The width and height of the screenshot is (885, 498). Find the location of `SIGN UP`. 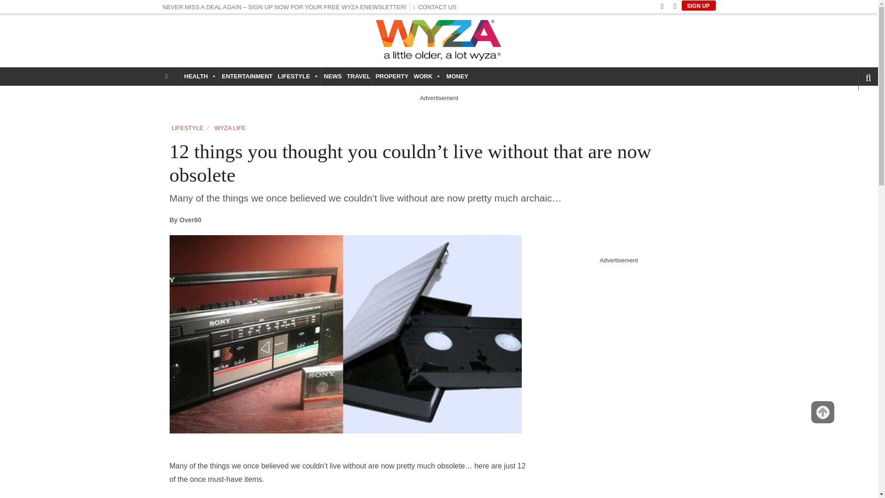

SIGN UP is located at coordinates (698, 6).